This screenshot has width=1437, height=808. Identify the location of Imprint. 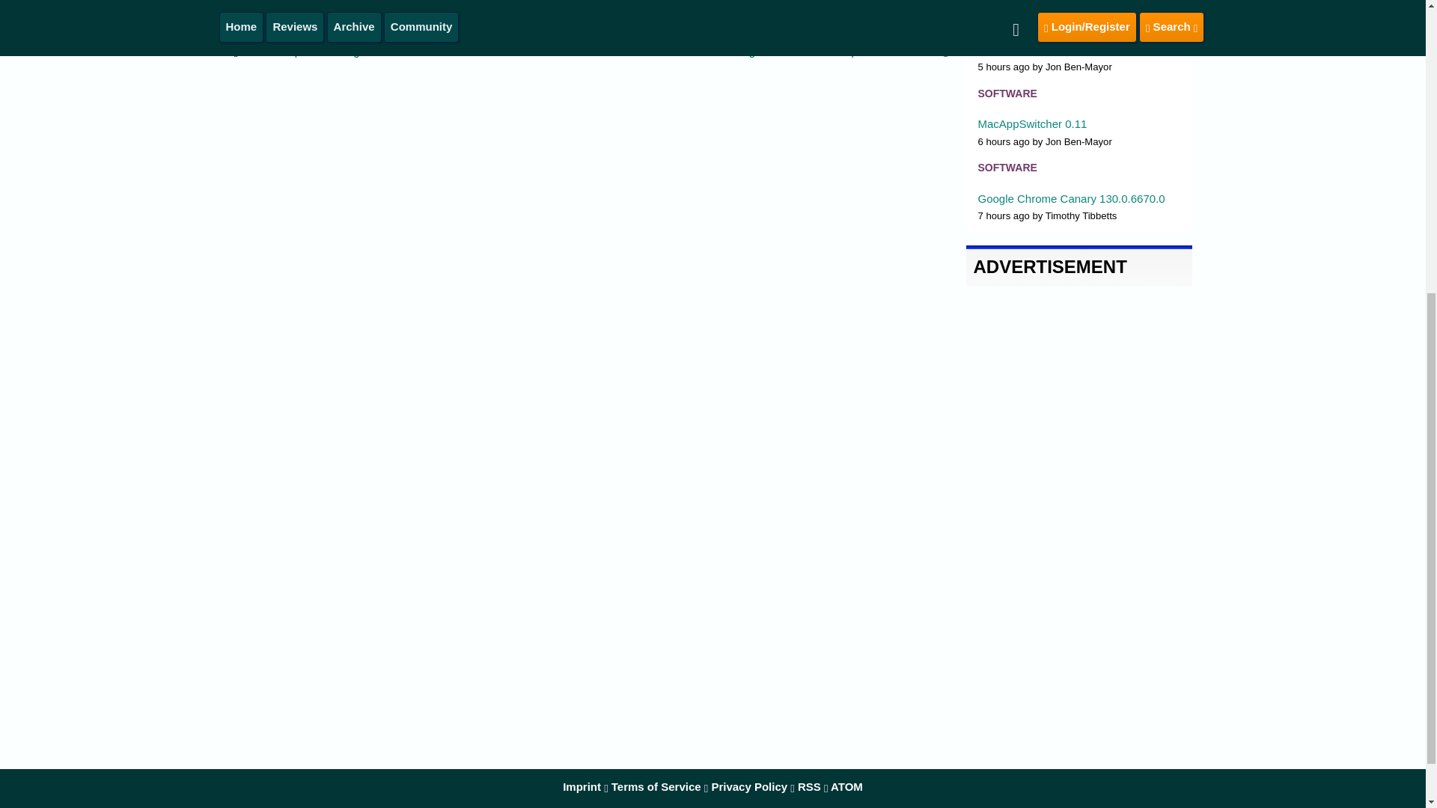
(582, 786).